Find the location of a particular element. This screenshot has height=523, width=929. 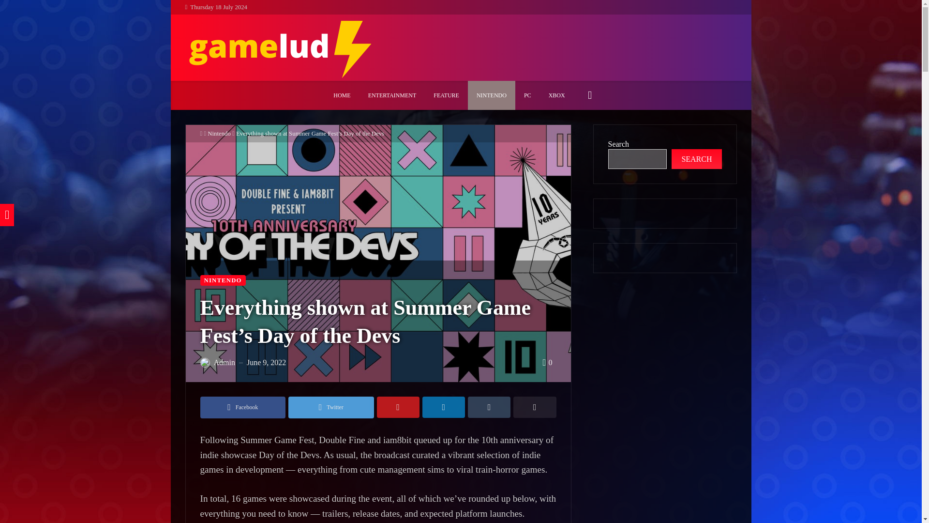

XBOX is located at coordinates (556, 95).